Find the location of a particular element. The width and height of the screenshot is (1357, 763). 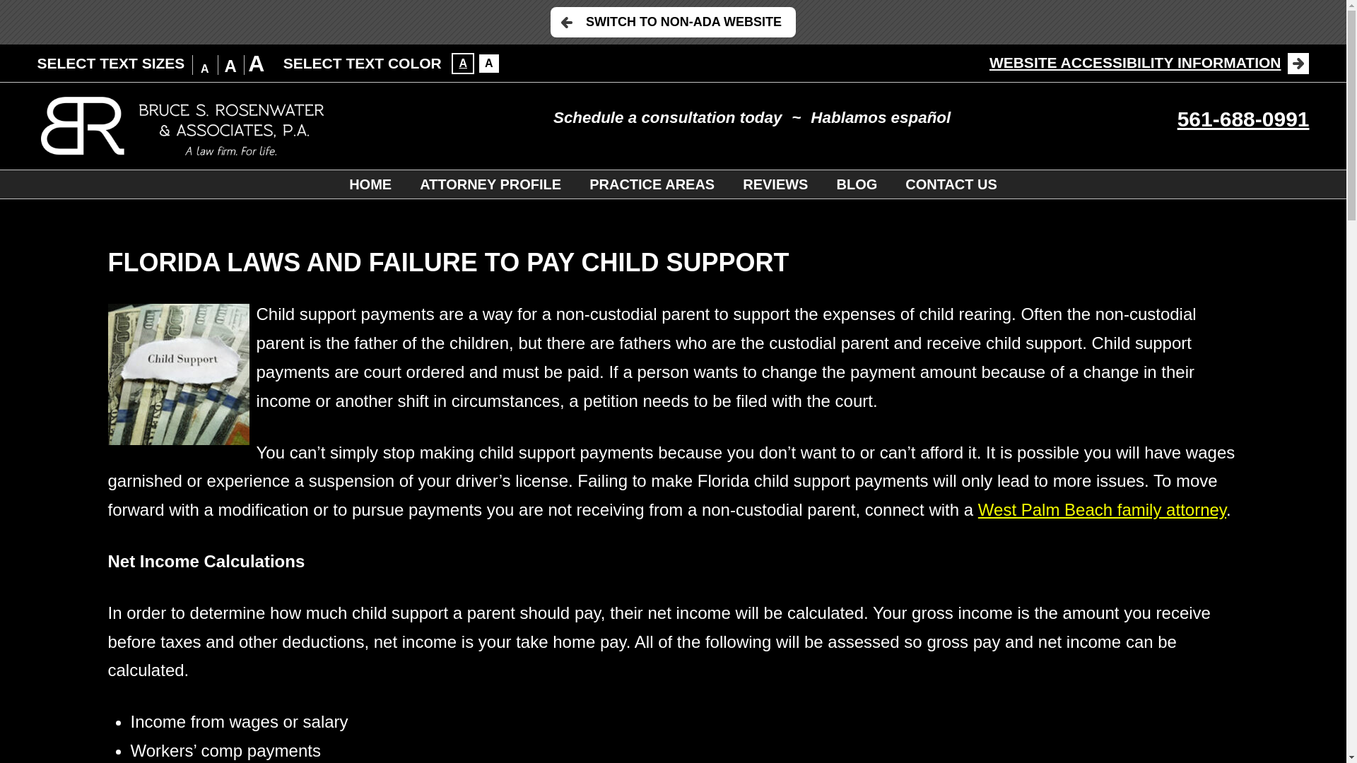

SWITCH TO NON-ADA WEBSITE is located at coordinates (673, 21).